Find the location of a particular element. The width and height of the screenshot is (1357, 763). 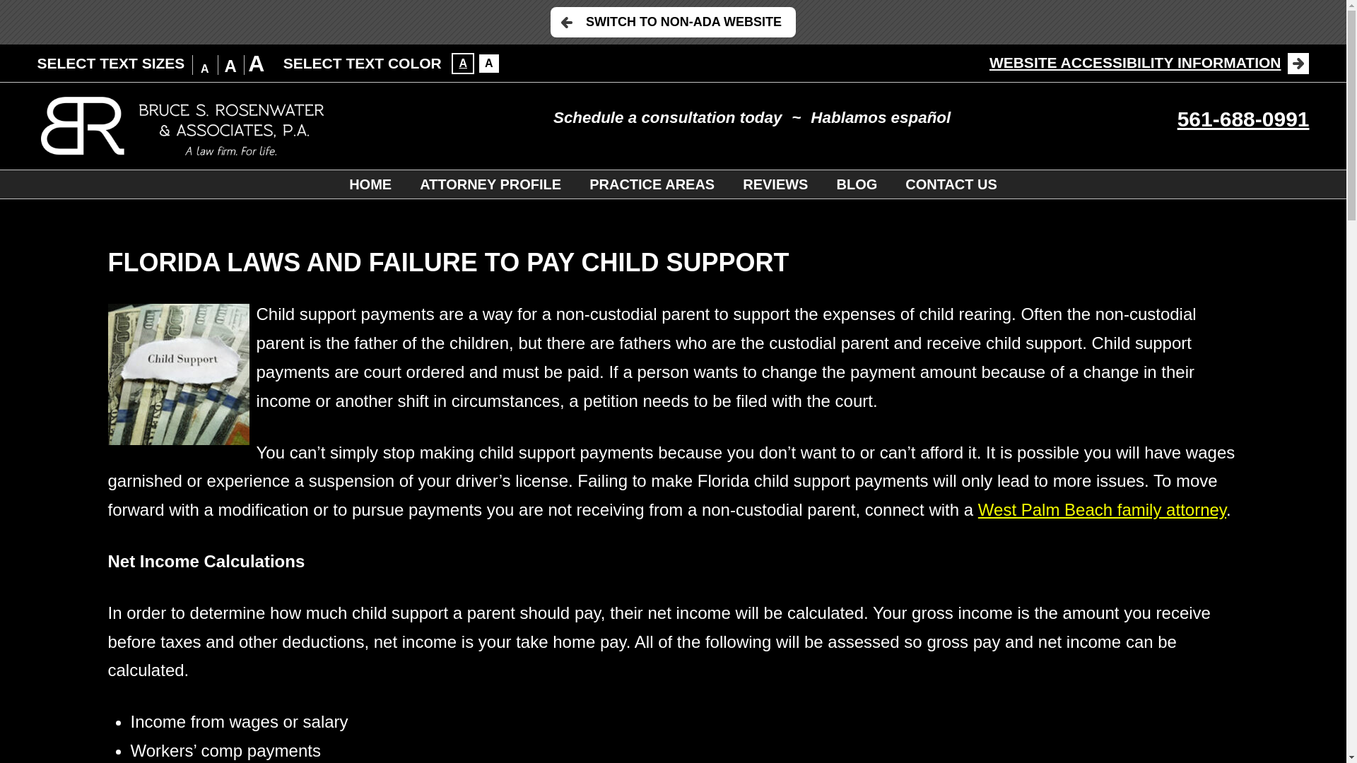

SWITCH TO NON-ADA WEBSITE is located at coordinates (673, 21).